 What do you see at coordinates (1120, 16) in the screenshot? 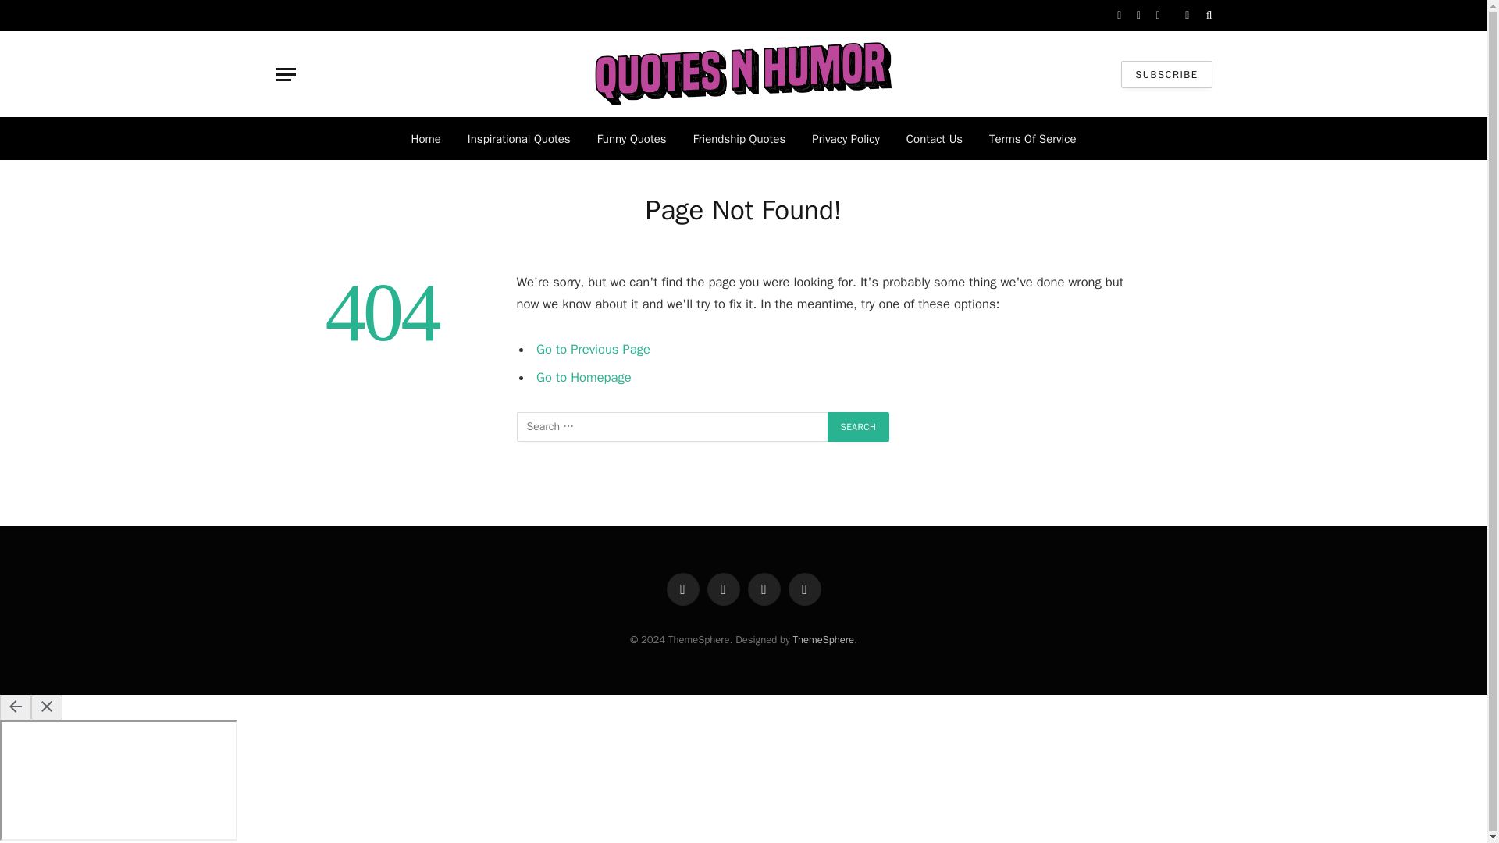
I see `Facebook` at bounding box center [1120, 16].